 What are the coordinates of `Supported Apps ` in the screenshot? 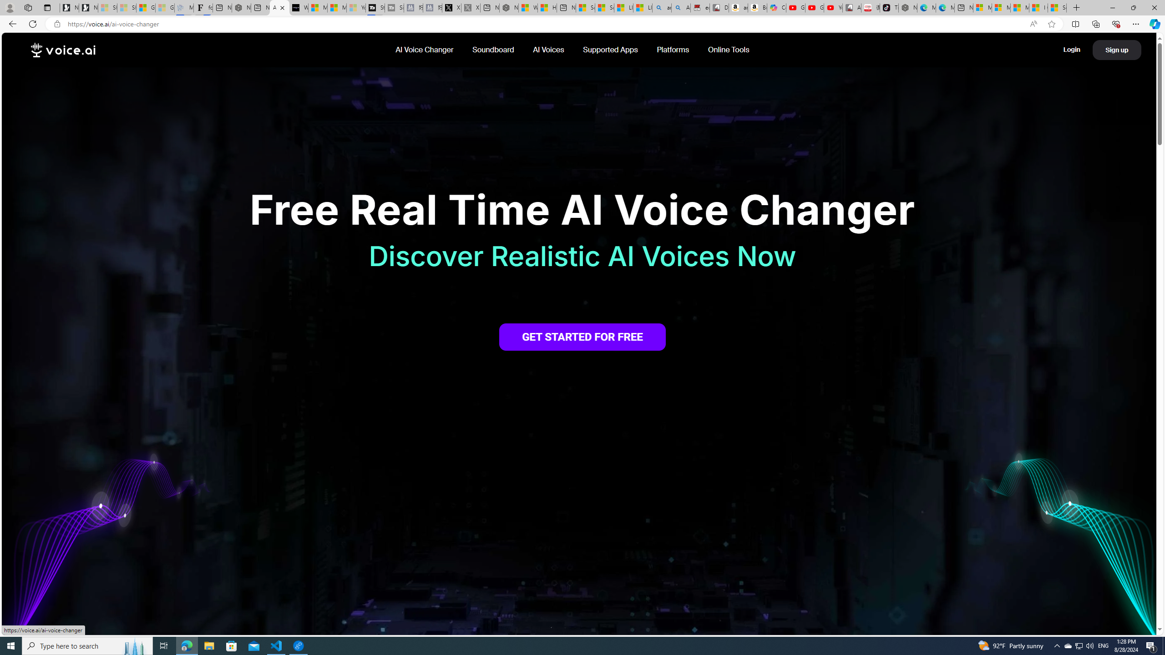 It's located at (611, 50).